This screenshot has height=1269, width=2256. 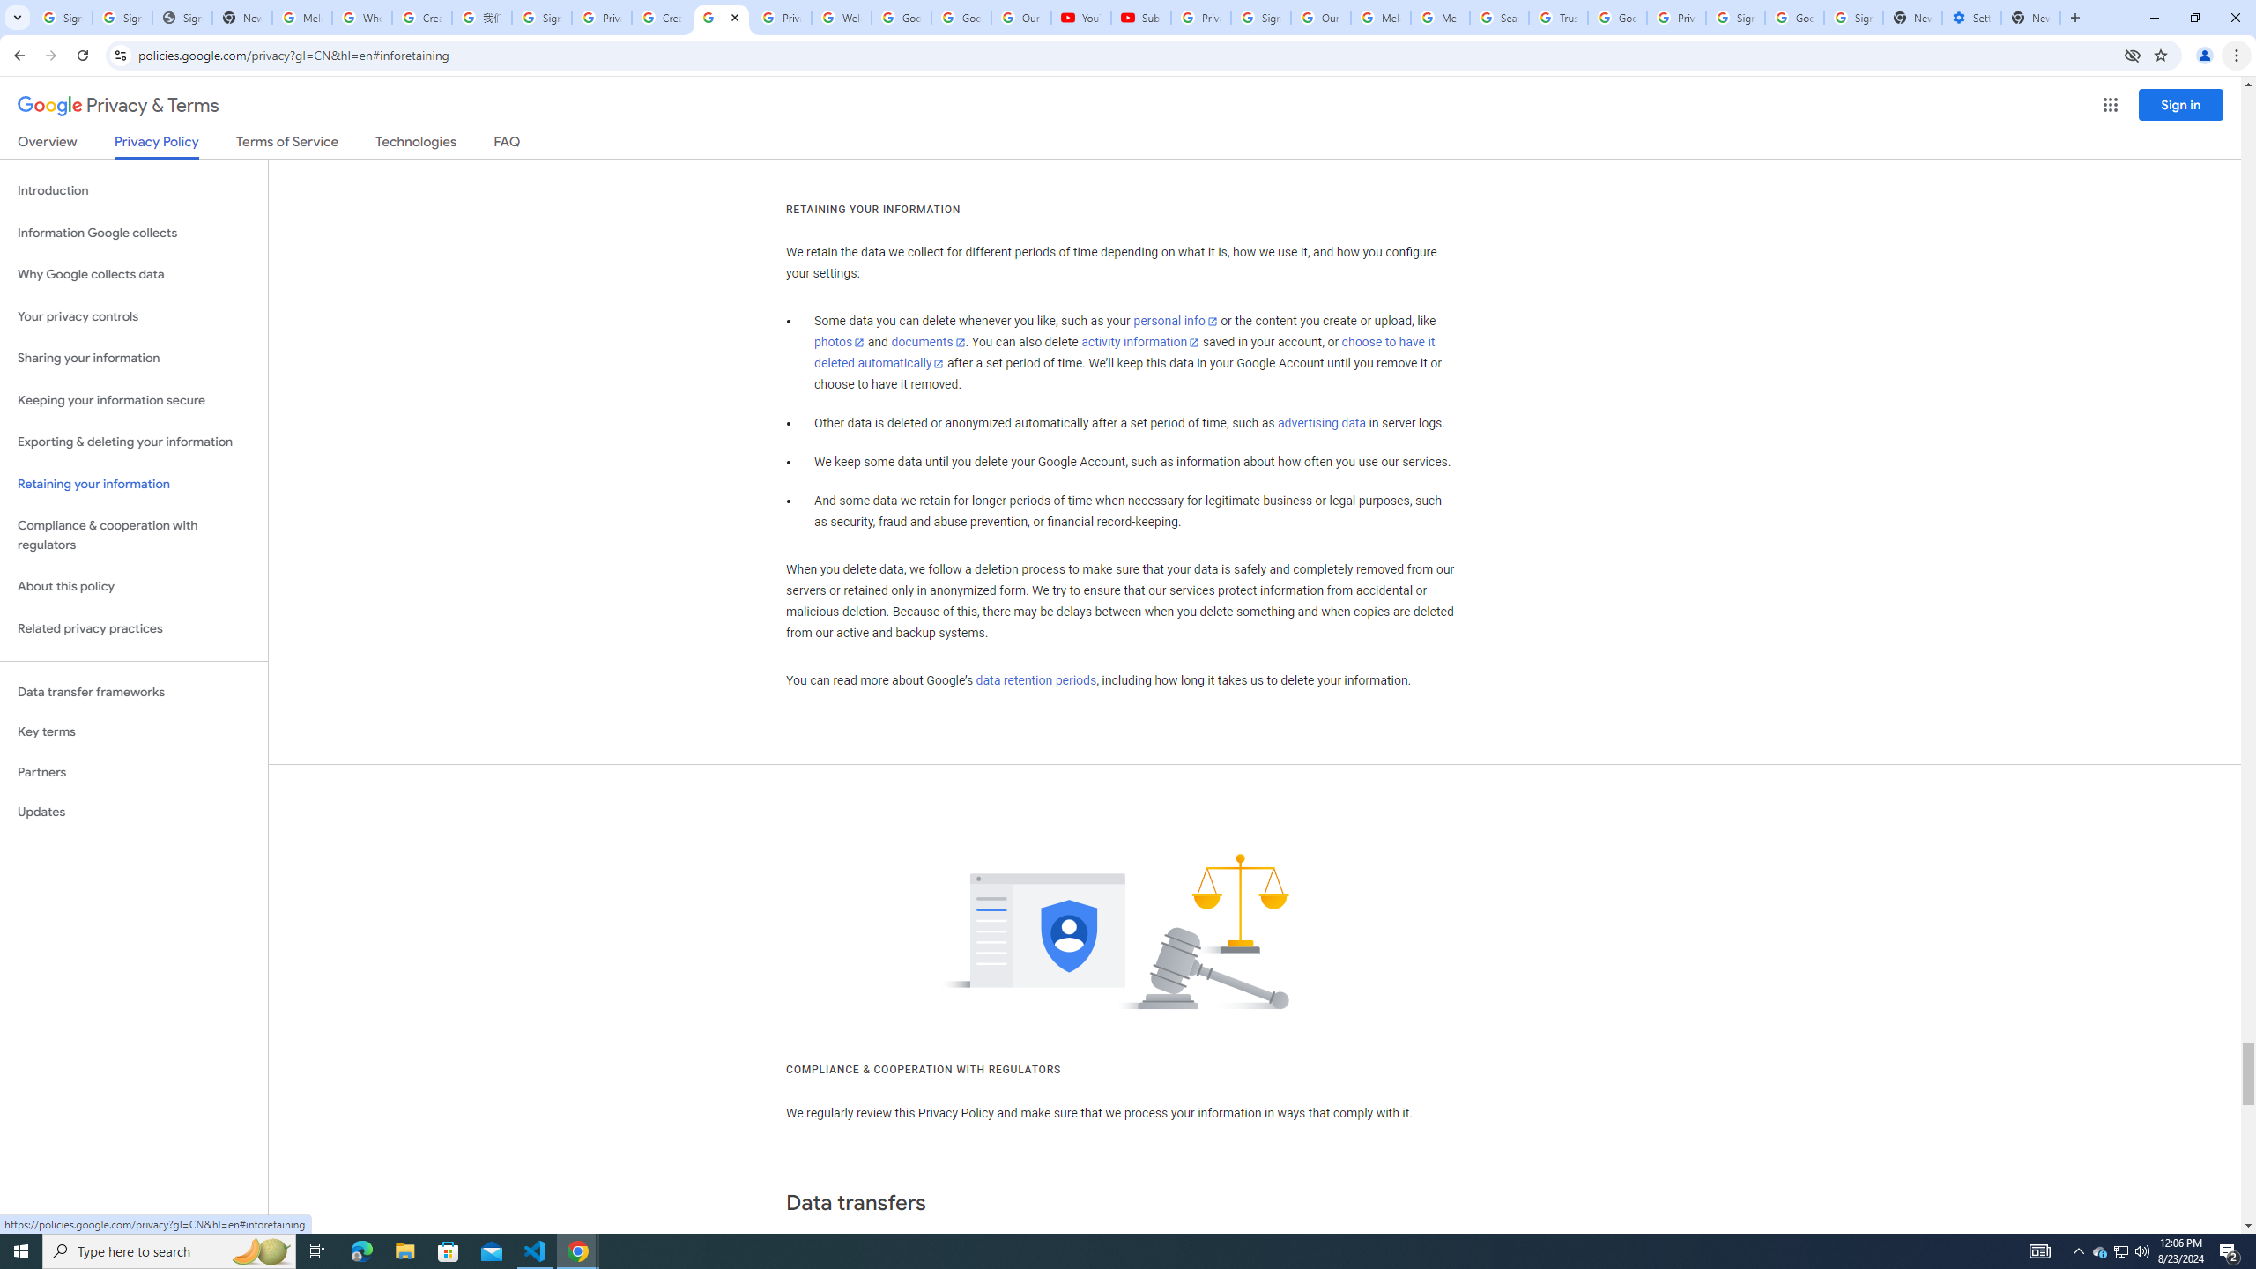 I want to click on New Tab, so click(x=2031, y=18).